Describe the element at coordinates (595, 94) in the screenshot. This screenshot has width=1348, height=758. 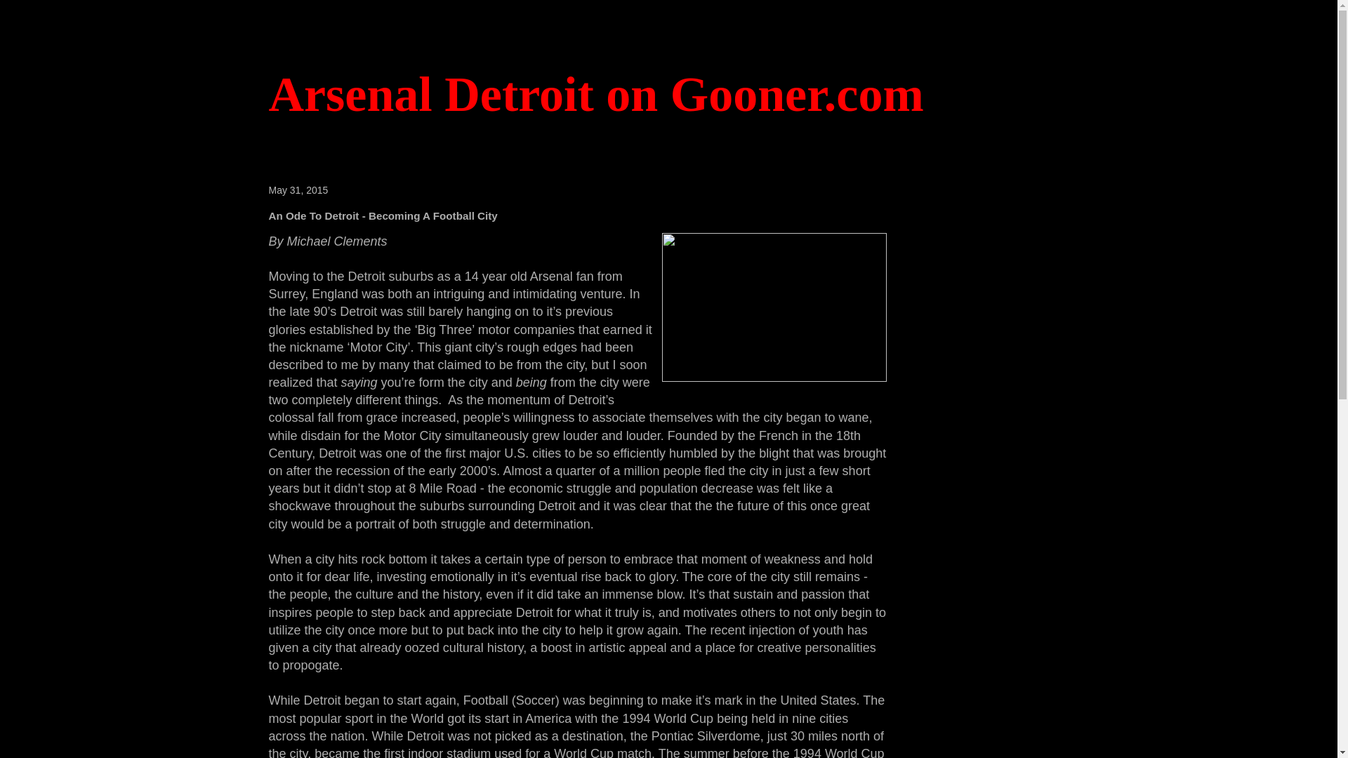
I see `Arsenal Detroit on Gooner.com` at that location.